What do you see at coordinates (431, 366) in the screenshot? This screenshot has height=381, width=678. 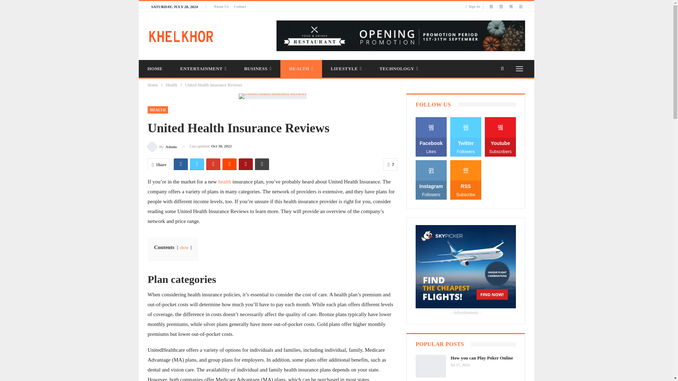 I see `How you can Play Poker Online` at bounding box center [431, 366].